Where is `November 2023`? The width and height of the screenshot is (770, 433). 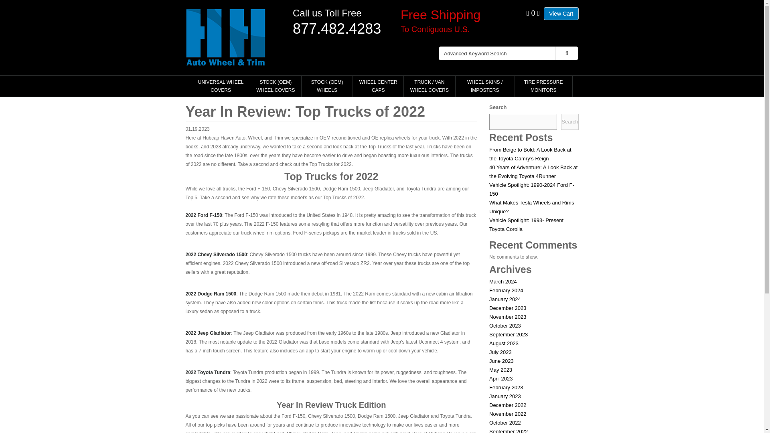 November 2023 is located at coordinates (508, 317).